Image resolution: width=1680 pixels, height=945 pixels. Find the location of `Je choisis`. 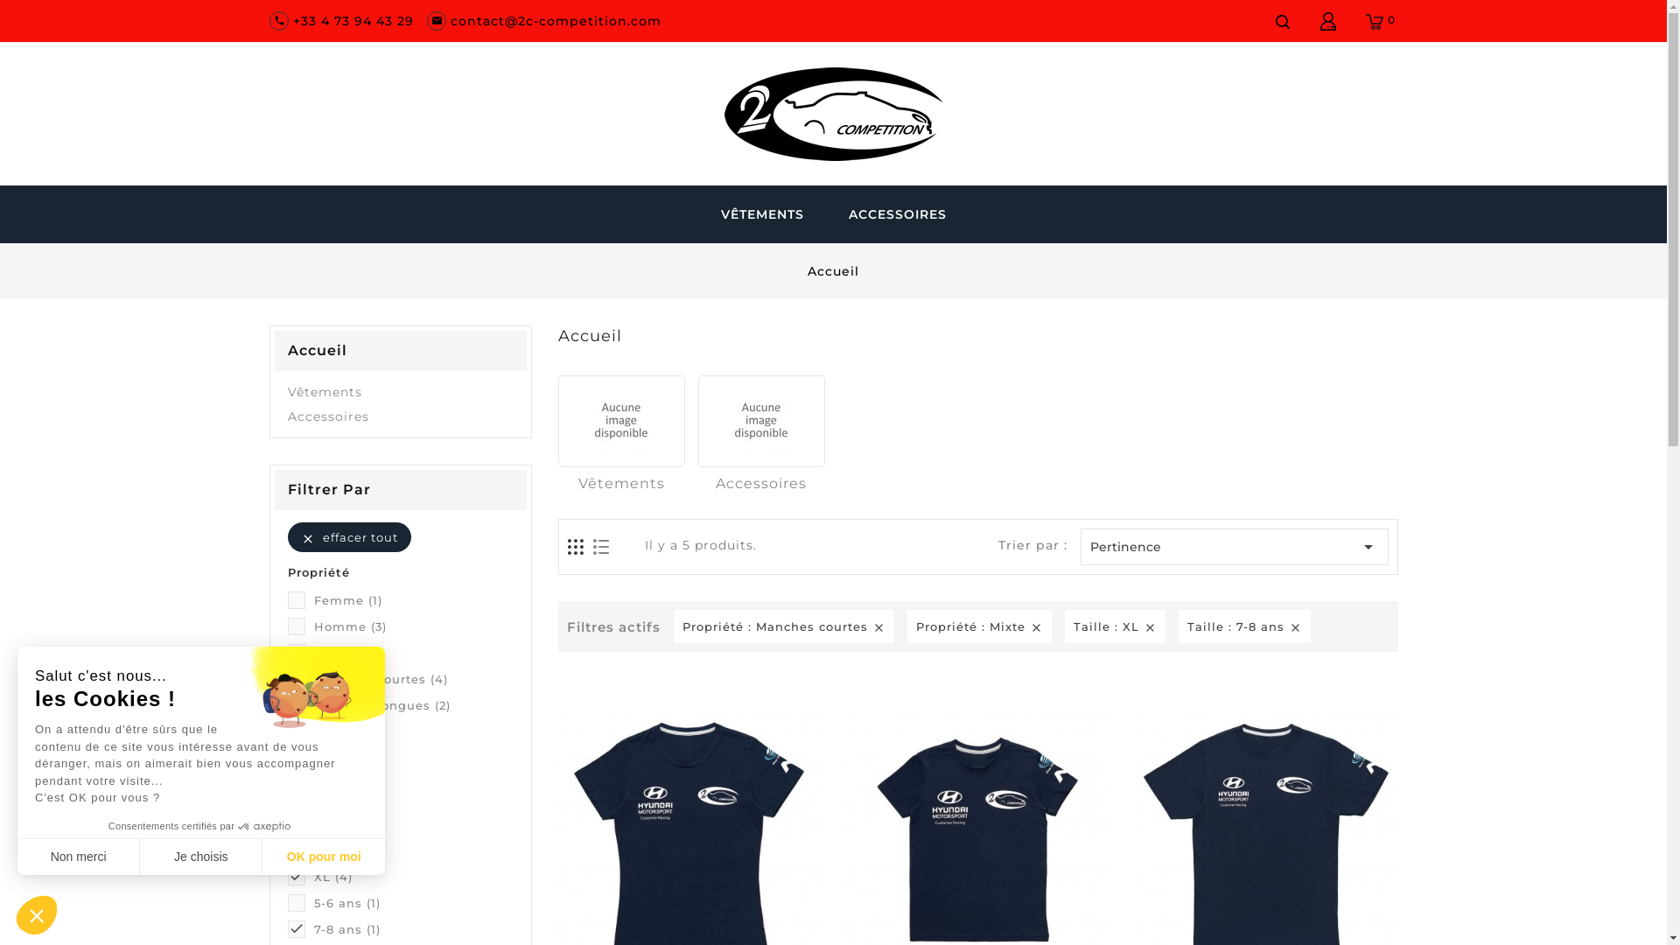

Je choisis is located at coordinates (201, 857).